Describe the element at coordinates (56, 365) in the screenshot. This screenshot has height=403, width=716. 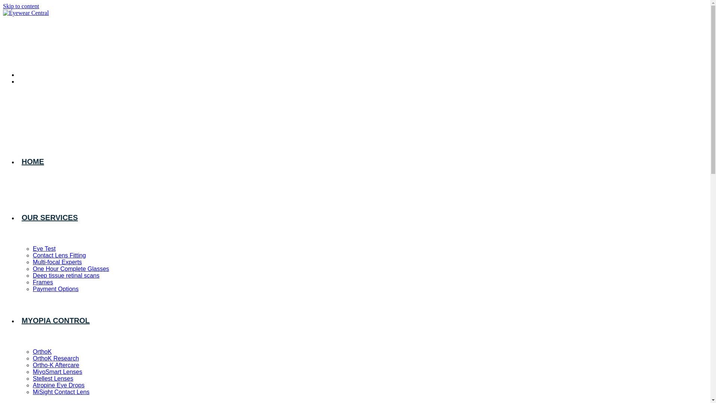
I see `Ortho-K Aftercare` at that location.